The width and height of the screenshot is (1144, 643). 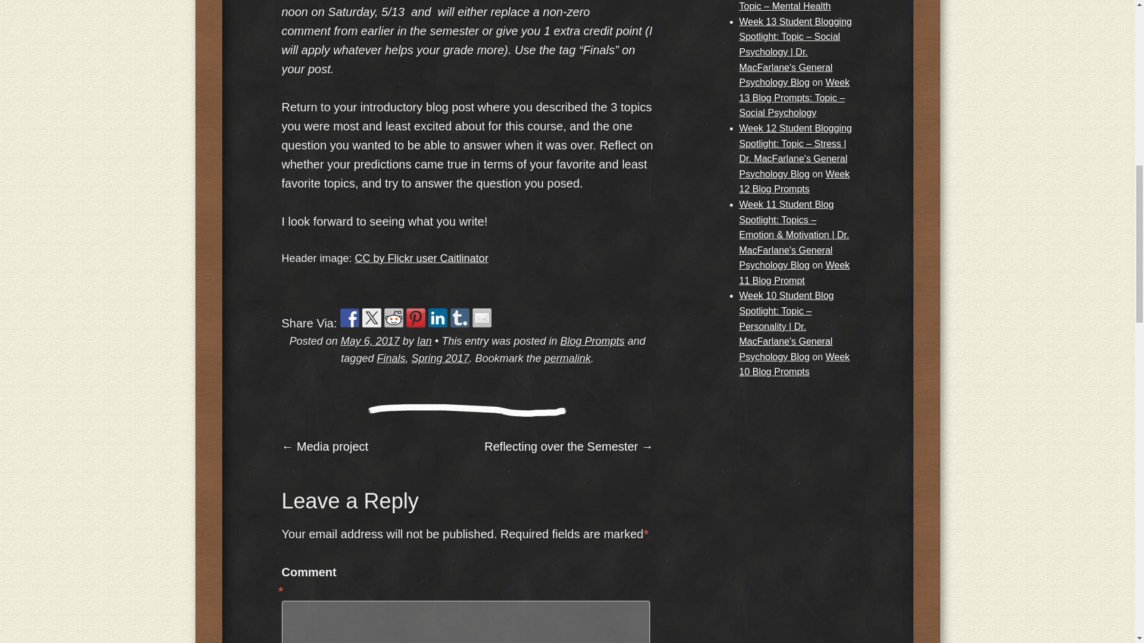 What do you see at coordinates (592, 341) in the screenshot?
I see `Blog Prompts` at bounding box center [592, 341].